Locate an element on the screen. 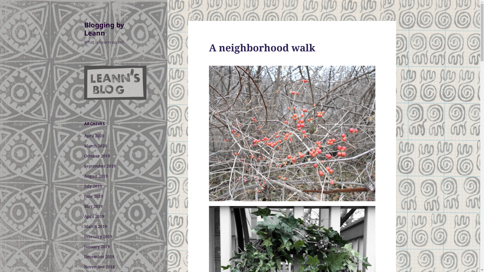  March 2020 is located at coordinates (96, 146).